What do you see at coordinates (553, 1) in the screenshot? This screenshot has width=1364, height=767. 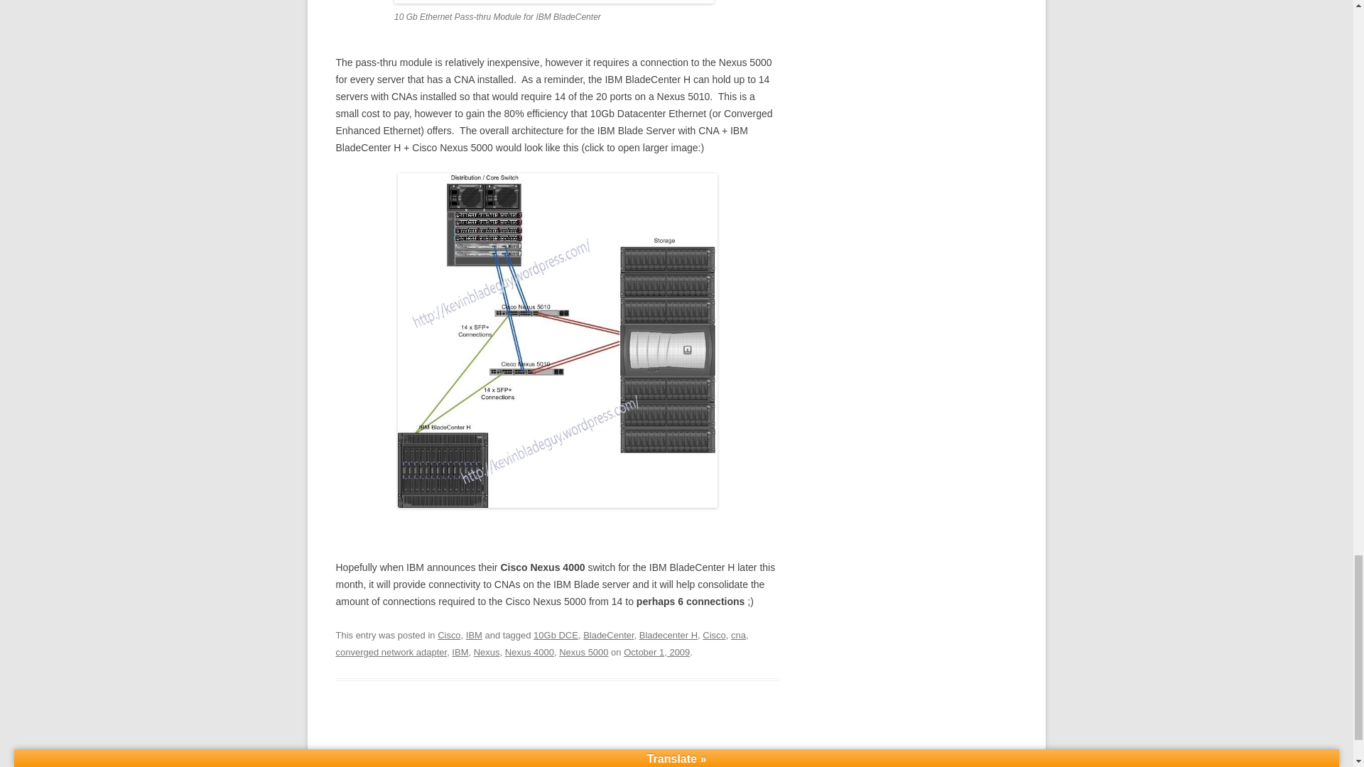 I see `pass-thru` at bounding box center [553, 1].